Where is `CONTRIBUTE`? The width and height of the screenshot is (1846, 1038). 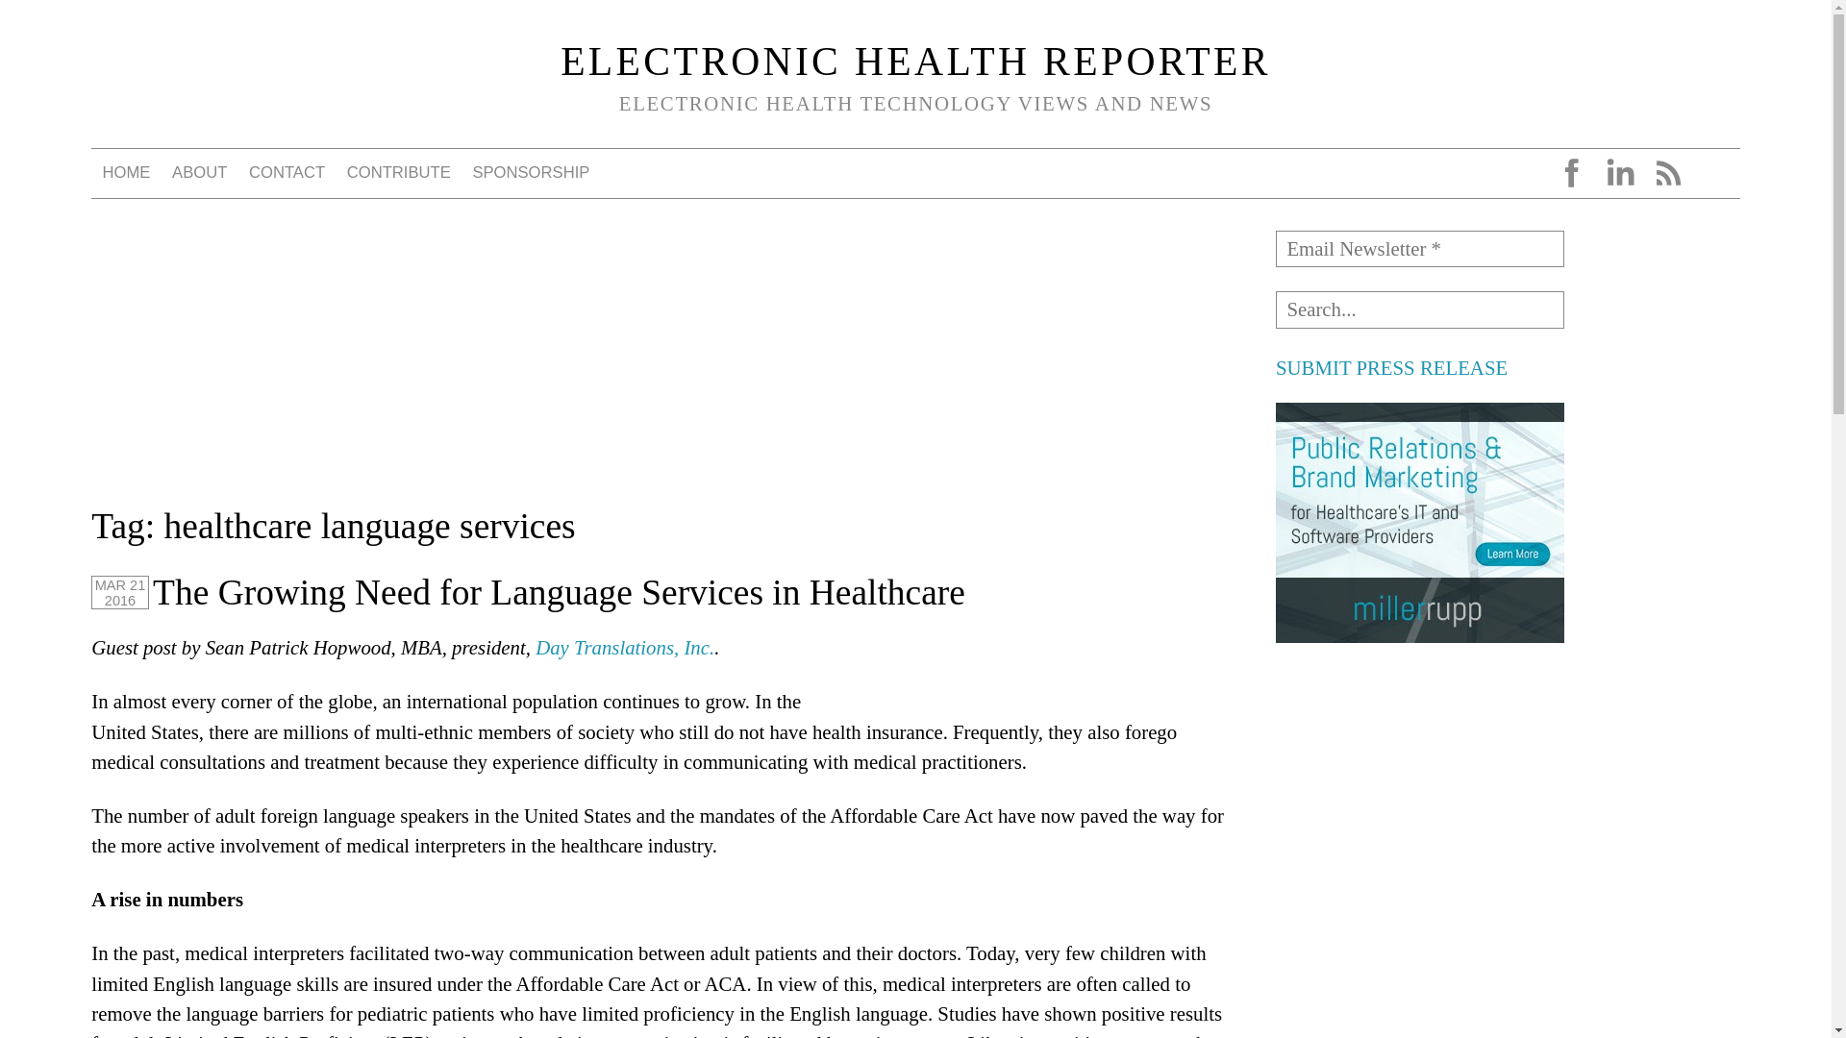
CONTRIBUTE is located at coordinates (398, 172).